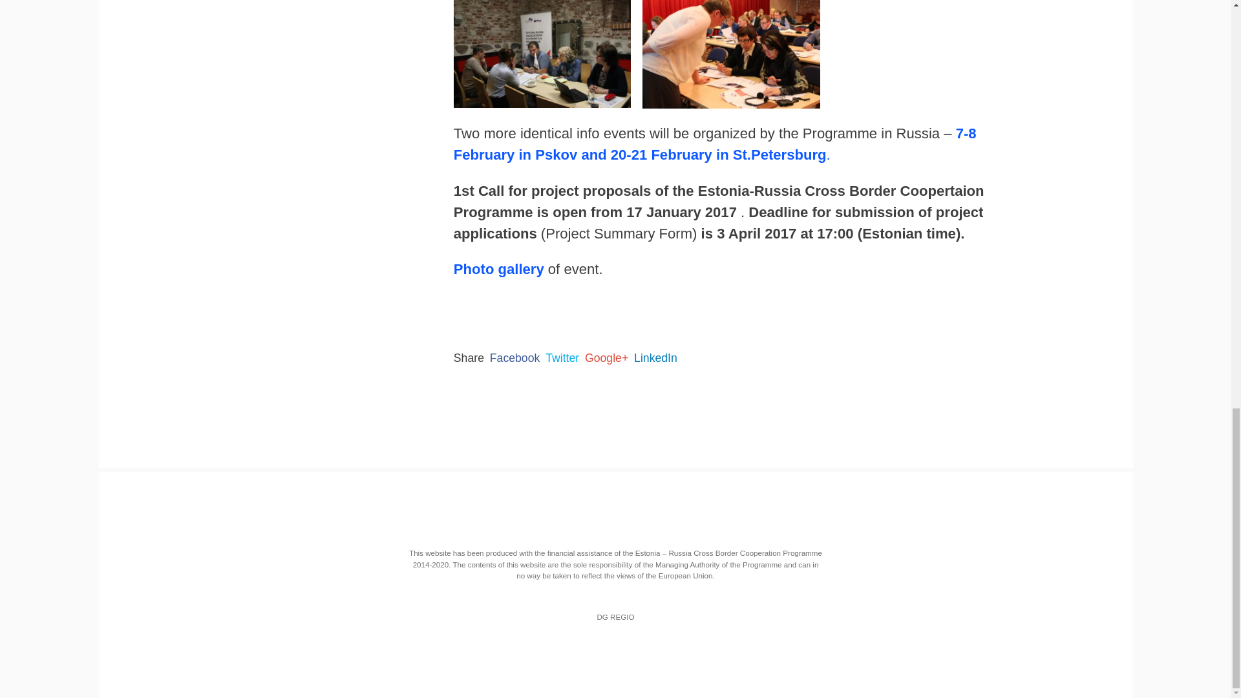 This screenshot has width=1241, height=698. Describe the element at coordinates (499, 269) in the screenshot. I see `Photo gallery` at that location.